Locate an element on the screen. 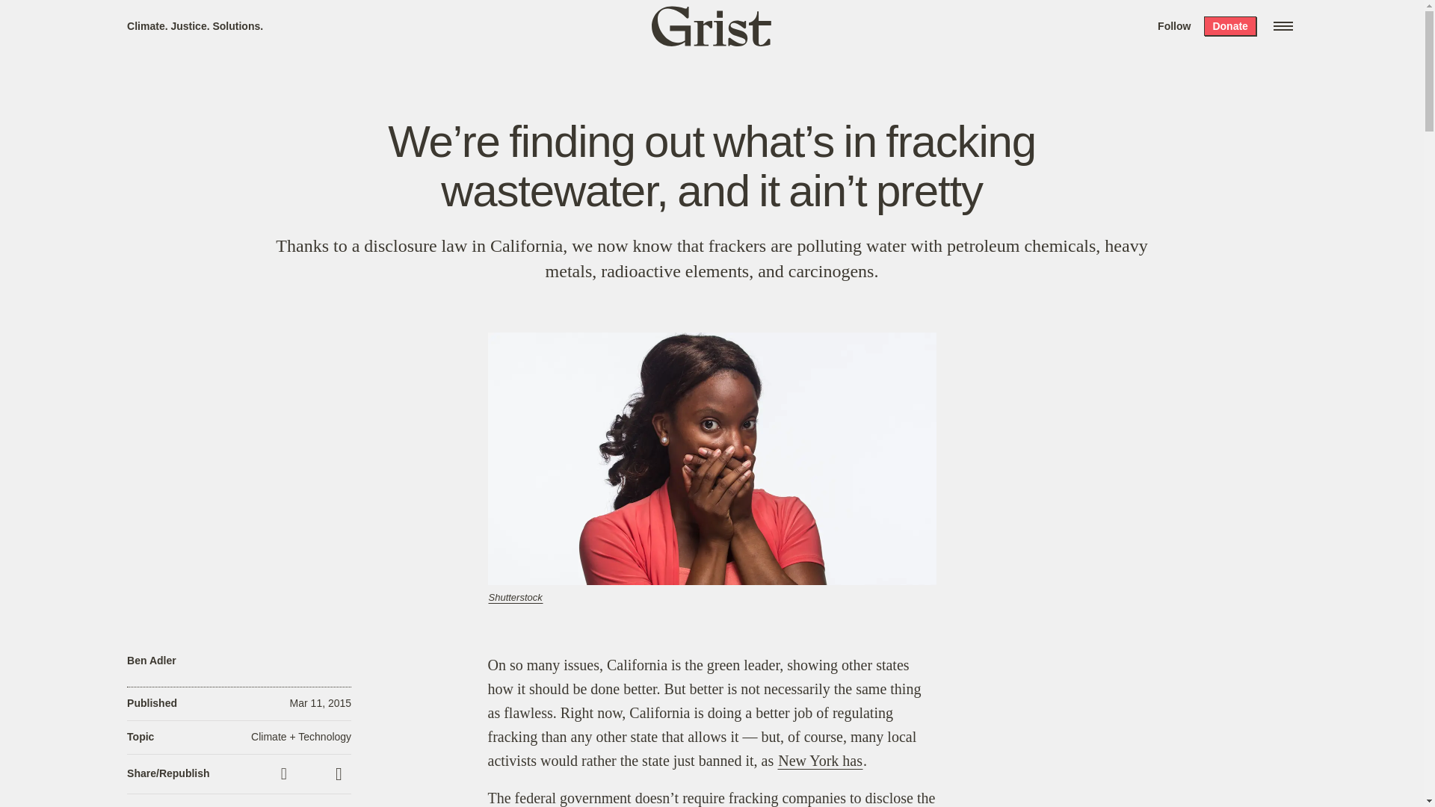 The height and width of the screenshot is (807, 1435). Grist home is located at coordinates (712, 25).